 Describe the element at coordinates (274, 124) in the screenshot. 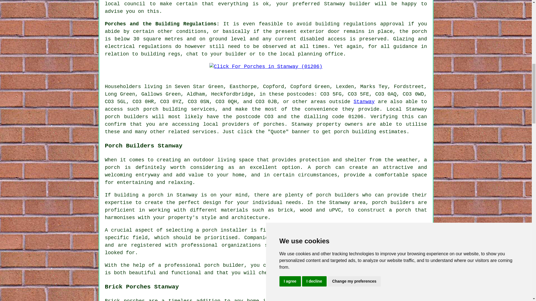

I see `porches` at that location.